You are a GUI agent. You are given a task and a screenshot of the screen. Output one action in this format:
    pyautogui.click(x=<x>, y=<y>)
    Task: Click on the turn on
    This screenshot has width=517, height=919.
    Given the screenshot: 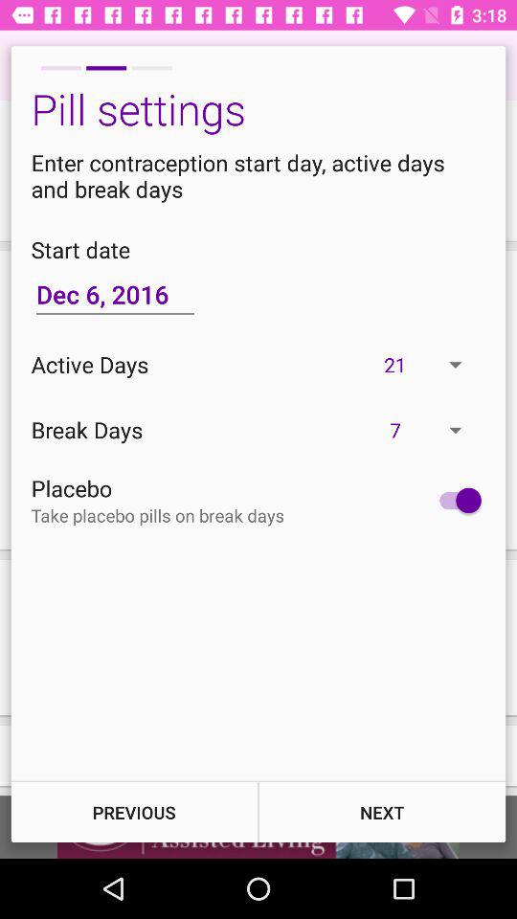 What is the action you would take?
    pyautogui.click(x=456, y=500)
    